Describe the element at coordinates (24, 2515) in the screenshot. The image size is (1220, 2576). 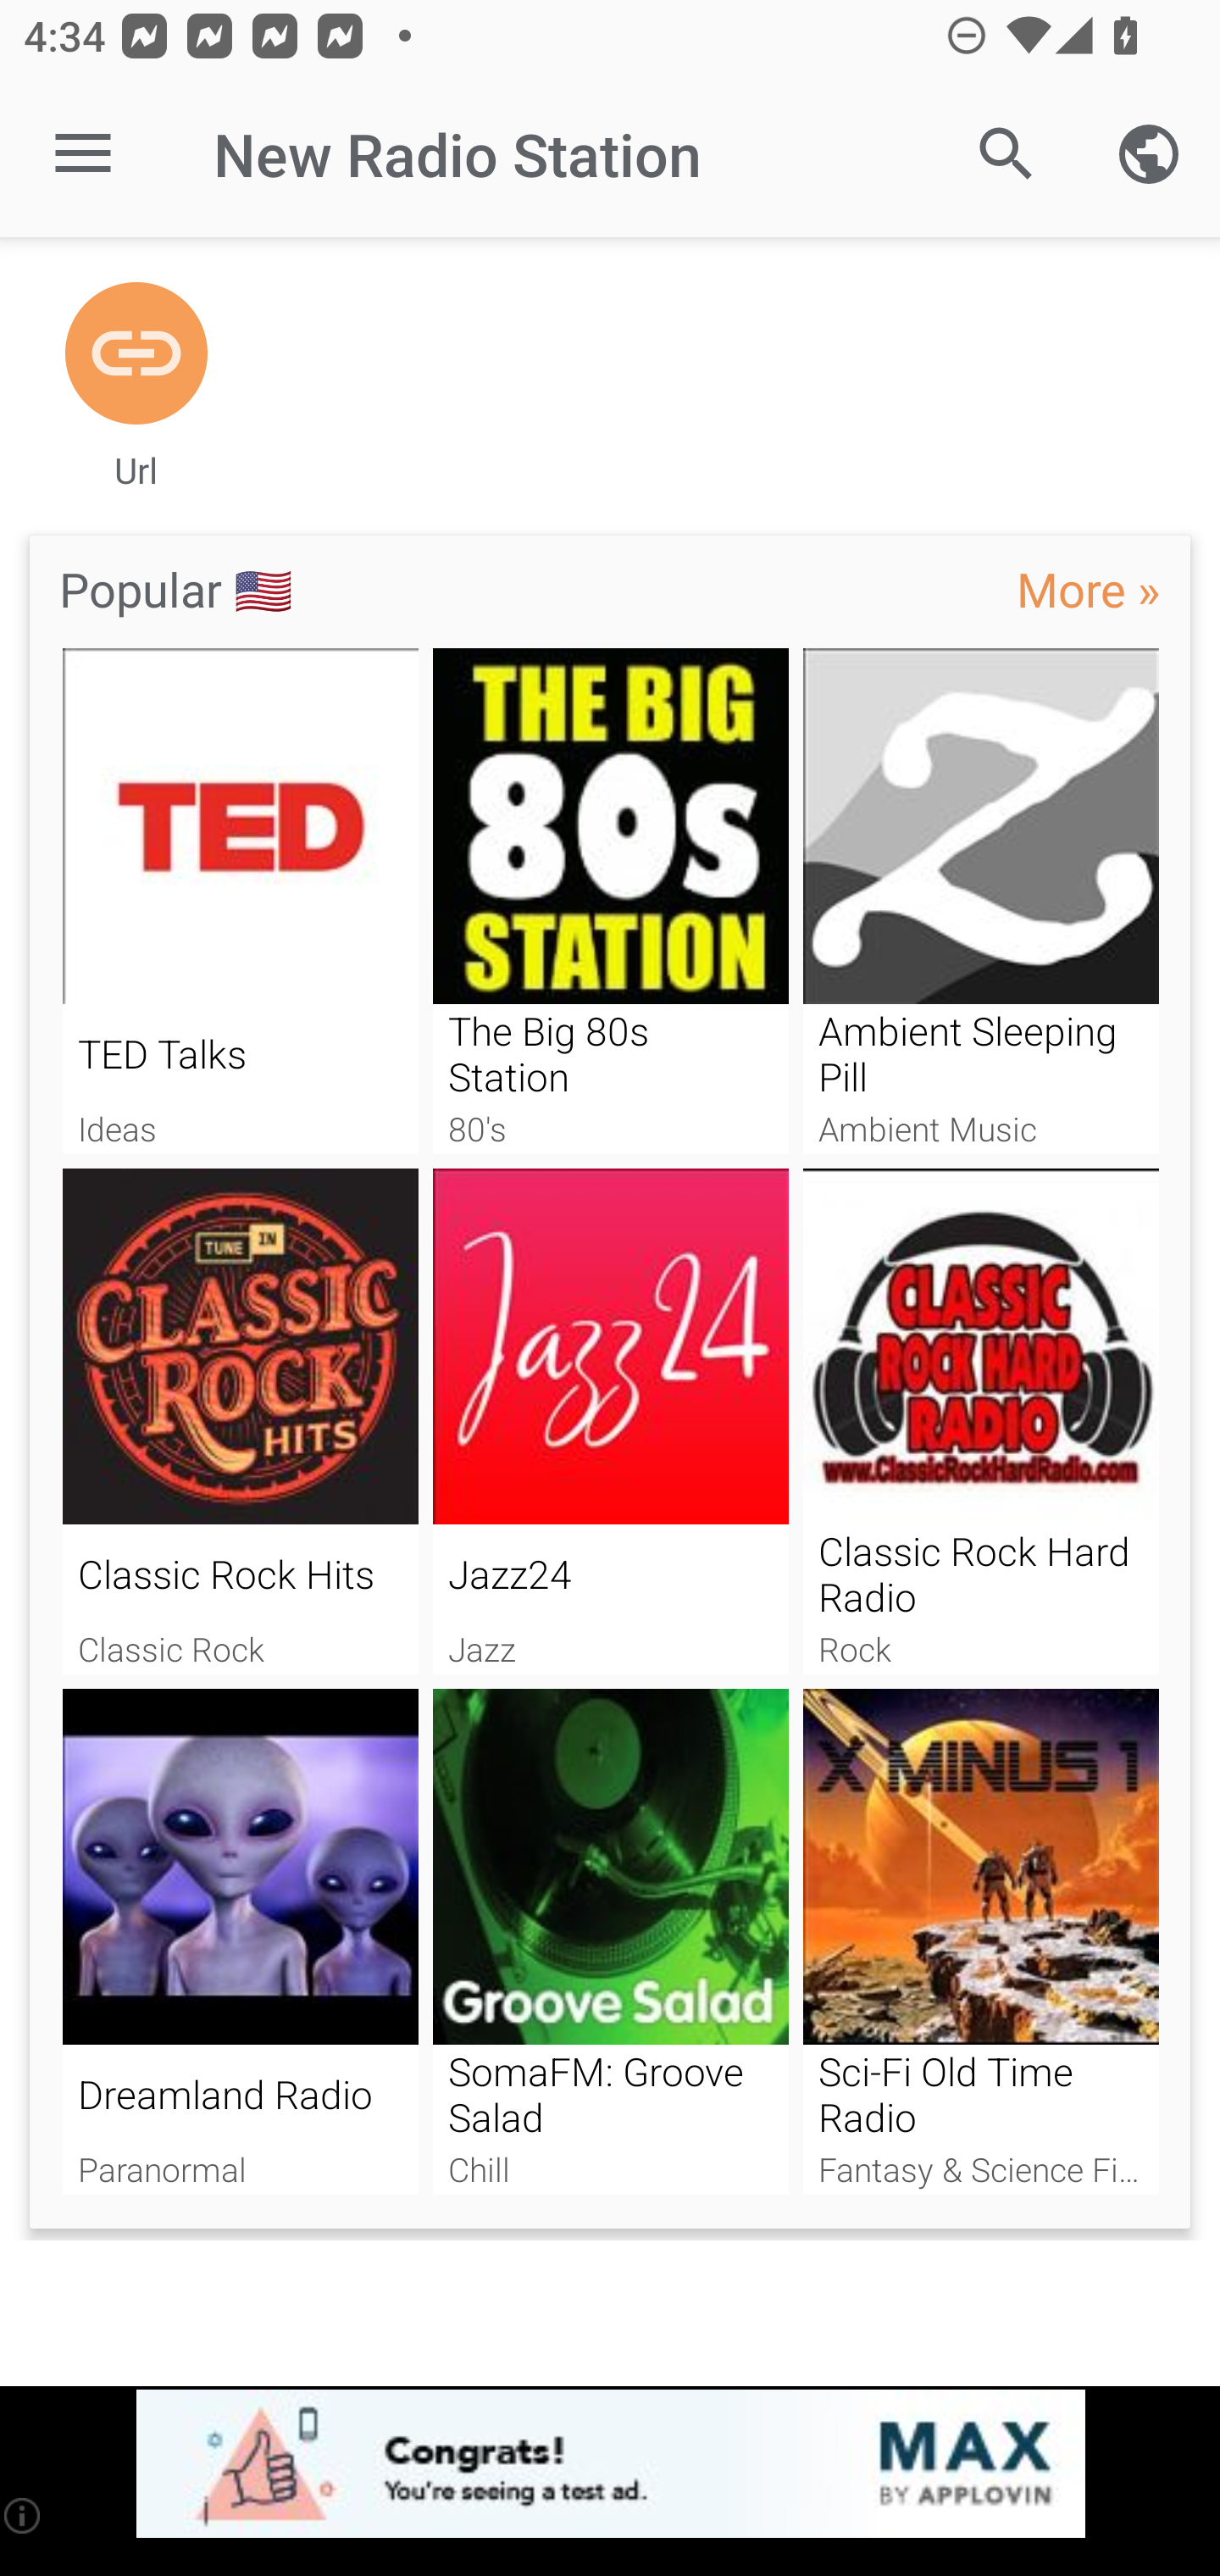
I see `(i)` at that location.